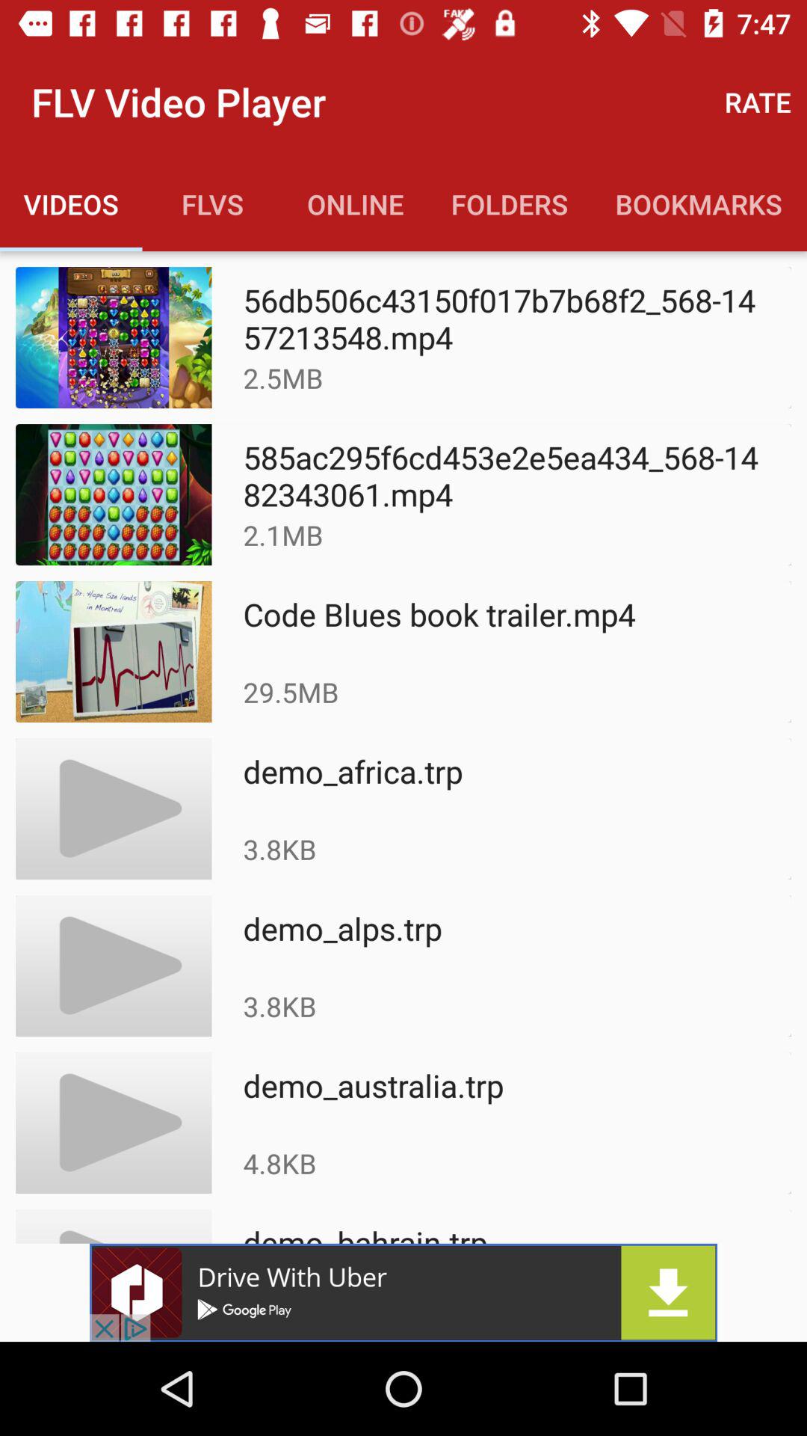  I want to click on click on the image left to demoaustraliatrp, so click(114, 1123).